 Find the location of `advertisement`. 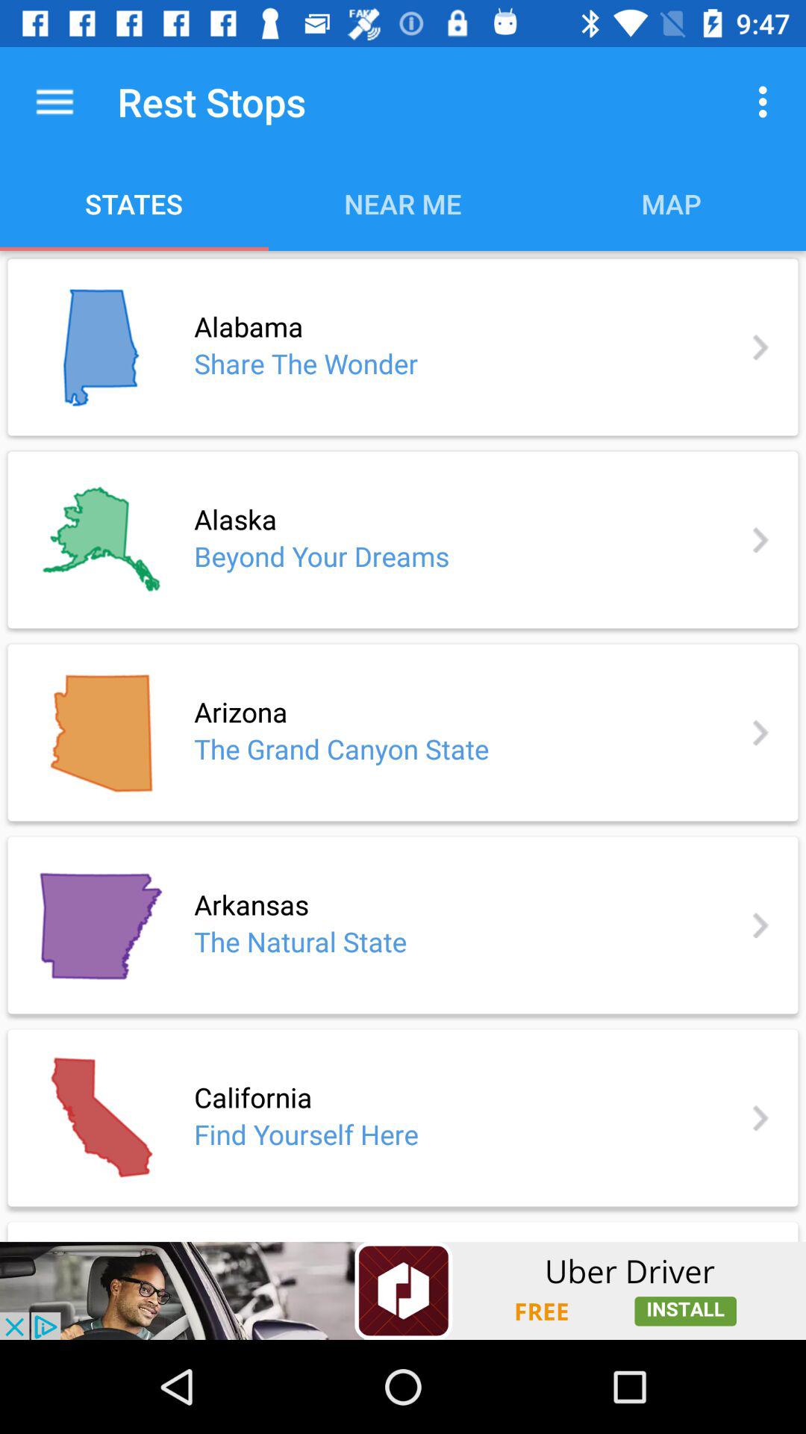

advertisement is located at coordinates (403, 1291).